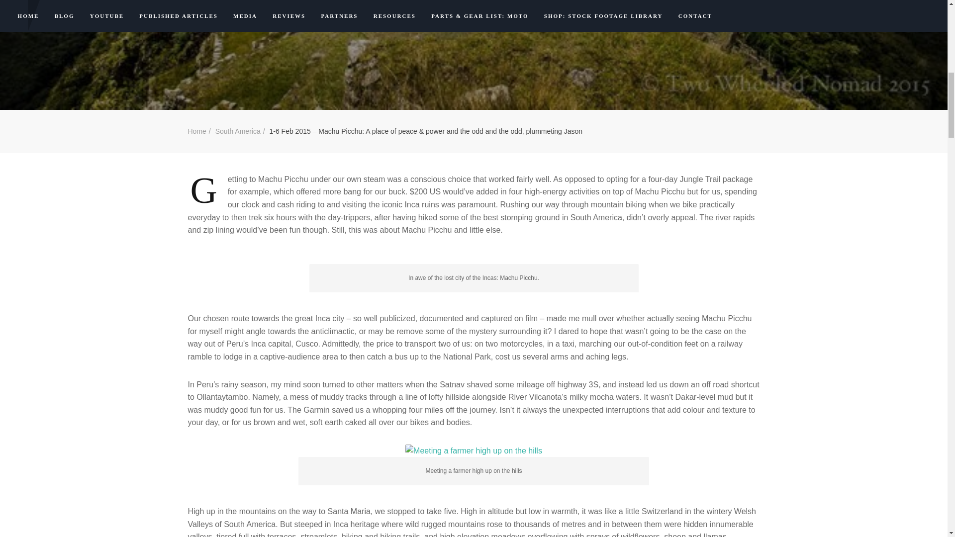 This screenshot has height=537, width=955. What do you see at coordinates (238, 131) in the screenshot?
I see `South America` at bounding box center [238, 131].